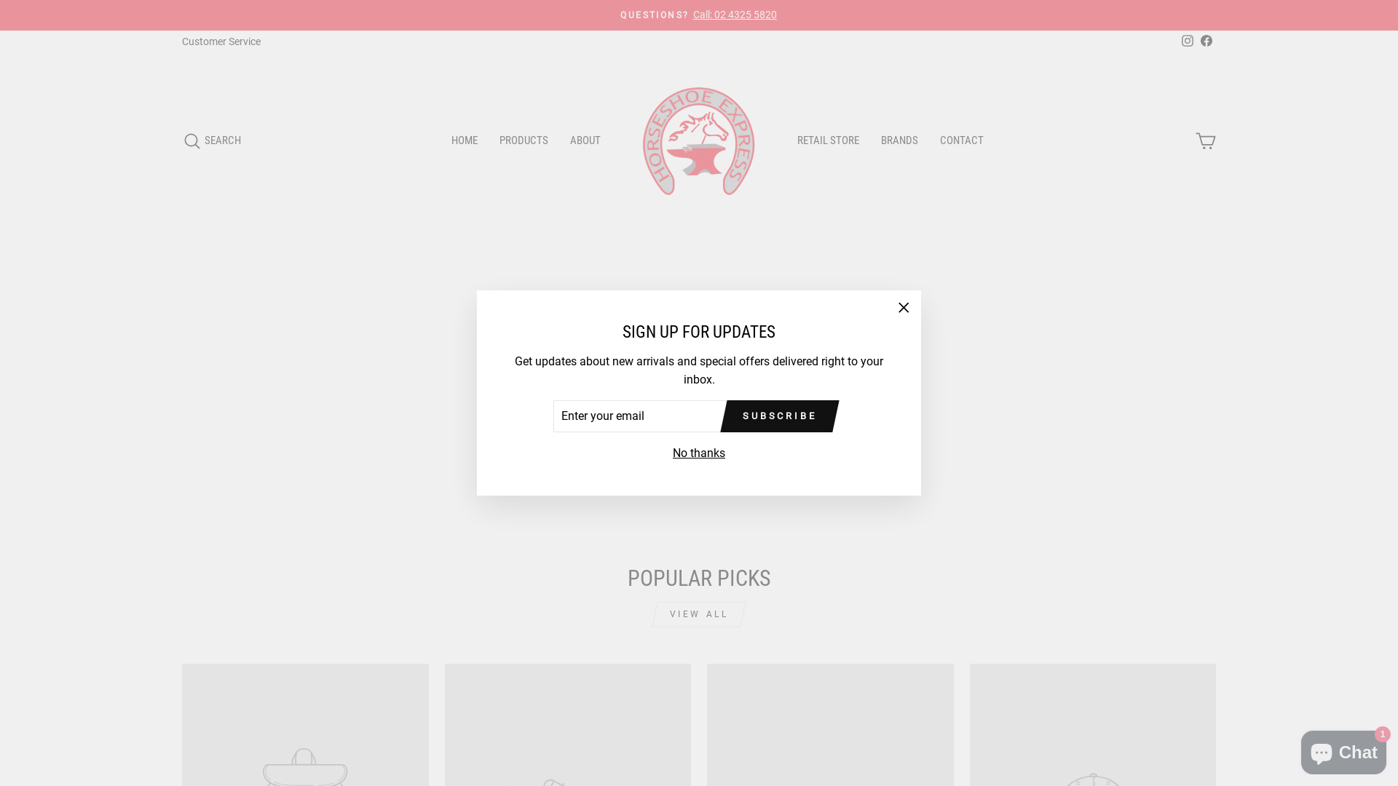  What do you see at coordinates (1206, 141) in the screenshot?
I see `CART` at bounding box center [1206, 141].